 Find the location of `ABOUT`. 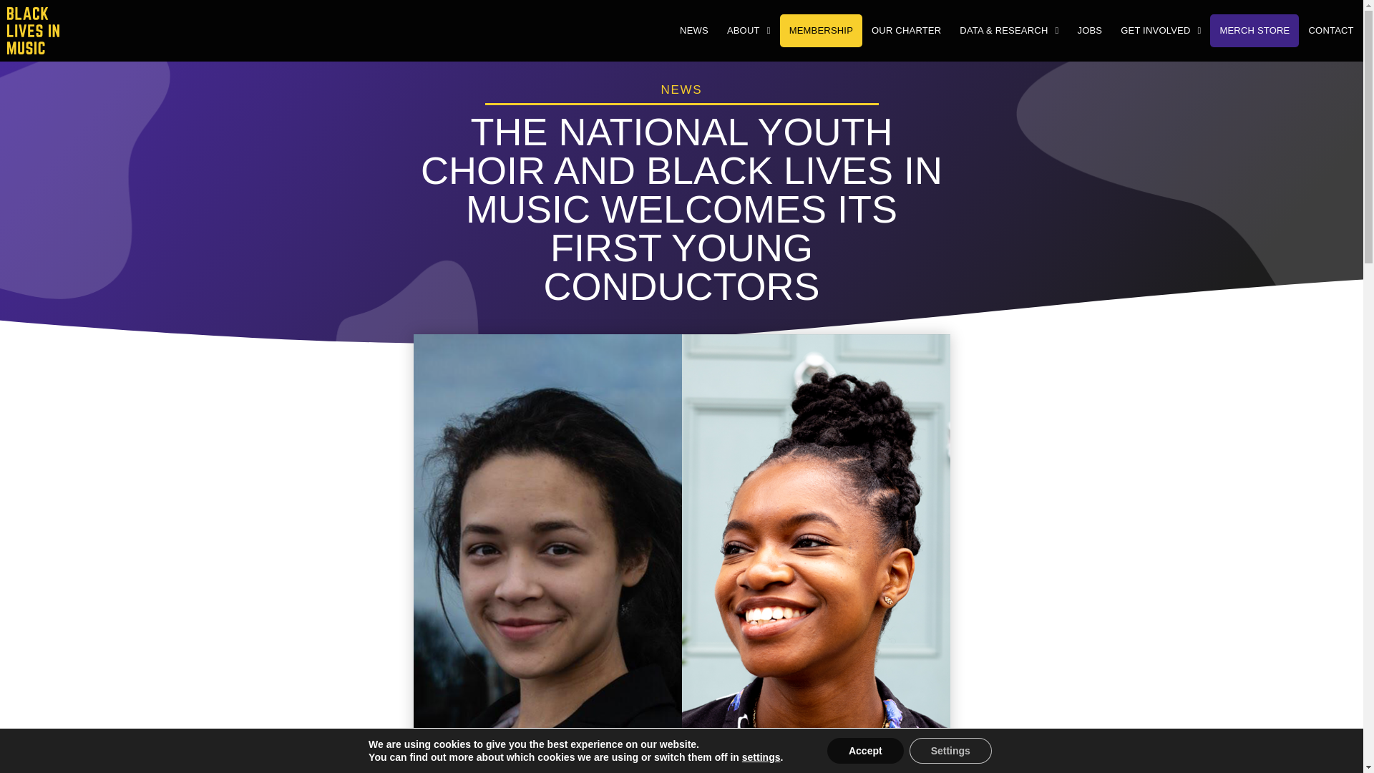

ABOUT is located at coordinates (749, 30).